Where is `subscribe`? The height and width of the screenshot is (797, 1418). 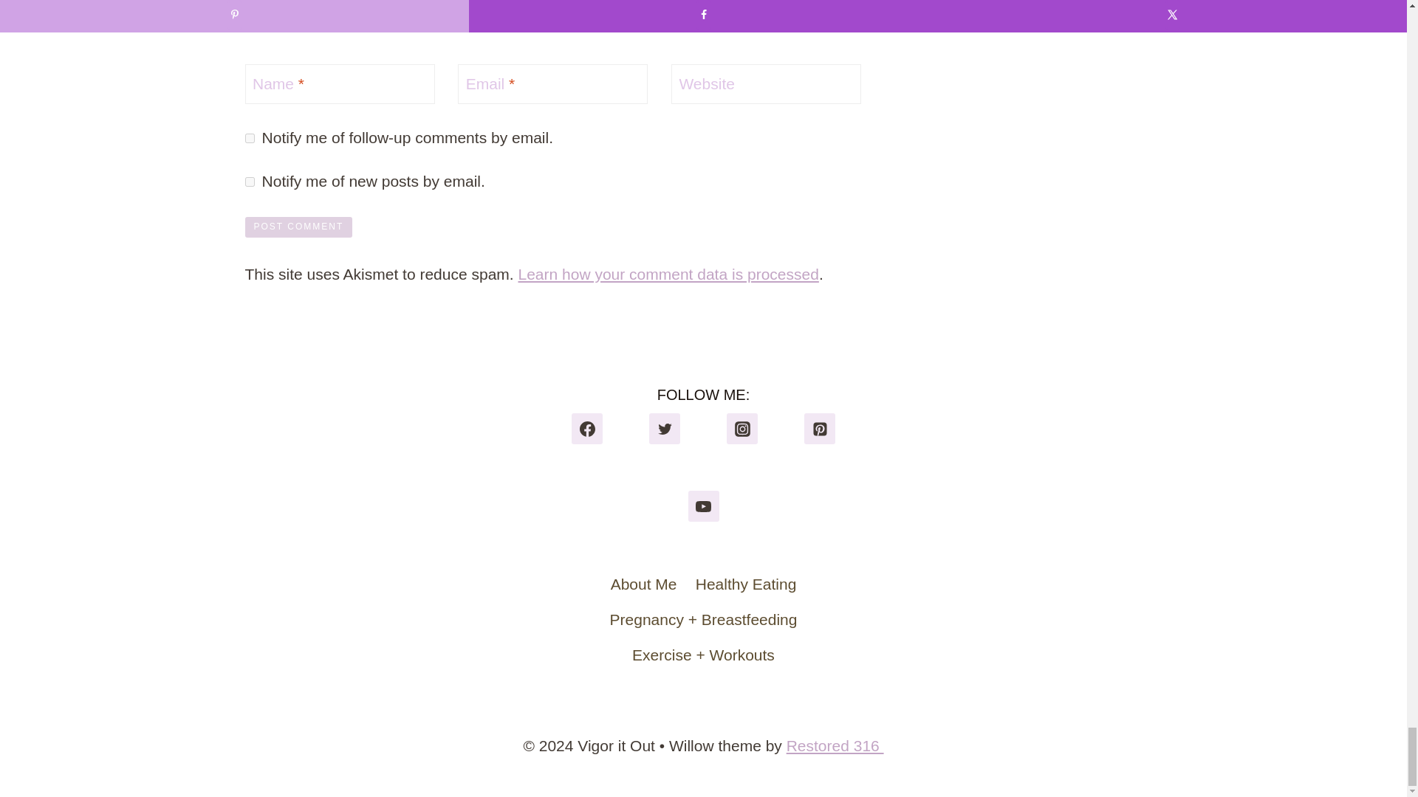
subscribe is located at coordinates (250, 139).